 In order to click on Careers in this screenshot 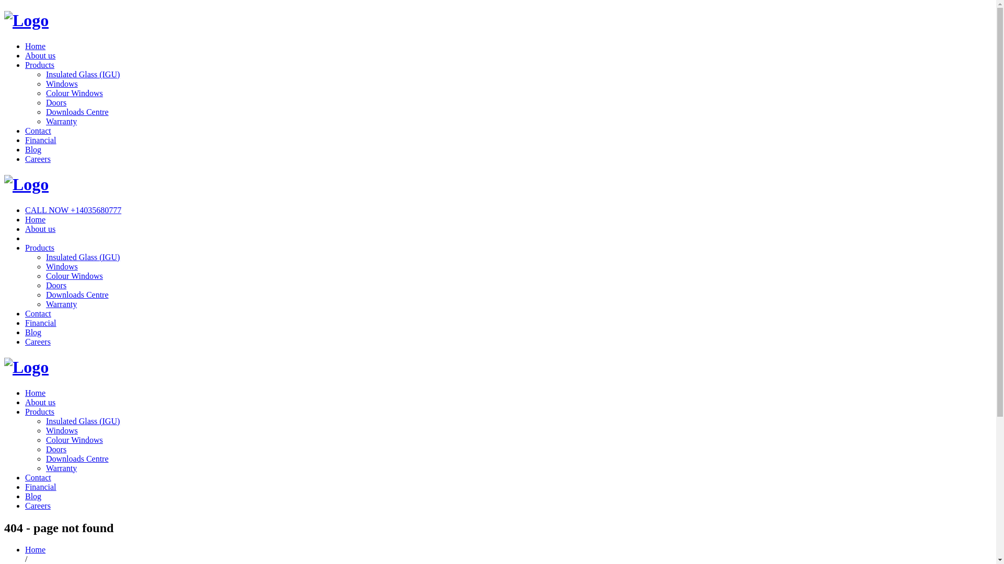, I will do `click(38, 506)`.